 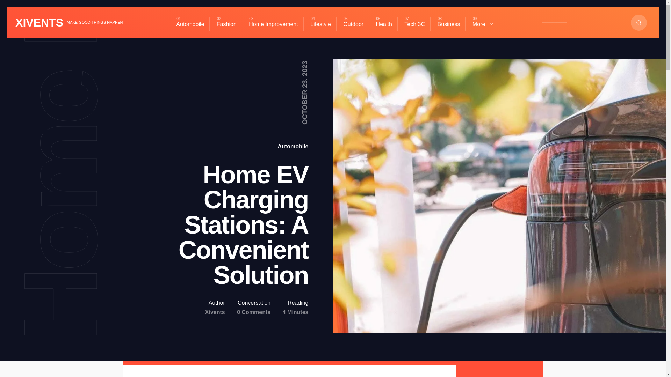 What do you see at coordinates (353, 24) in the screenshot?
I see `Outdoor` at bounding box center [353, 24].